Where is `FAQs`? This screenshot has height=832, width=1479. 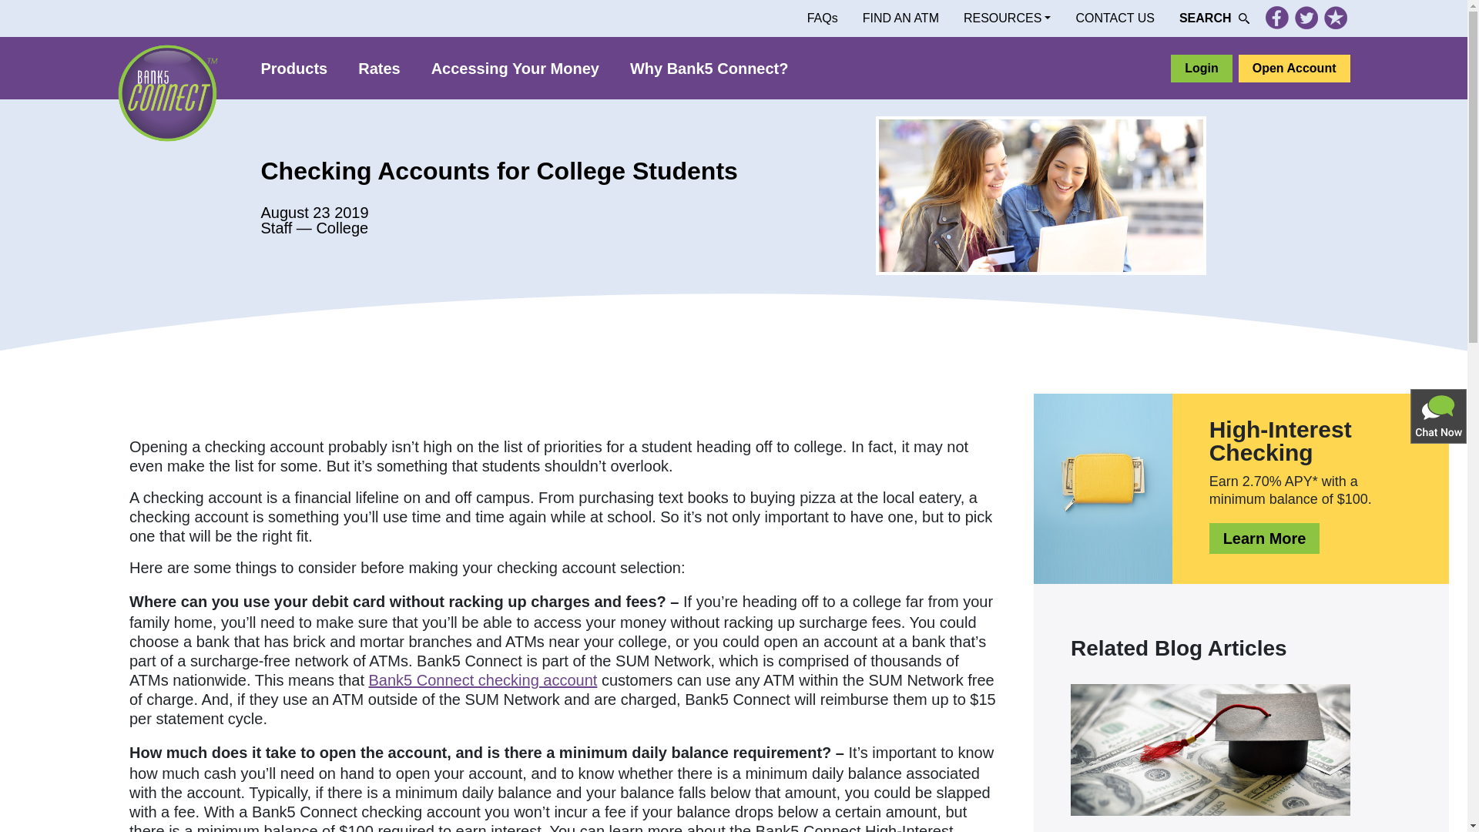 FAQs is located at coordinates (823, 18).